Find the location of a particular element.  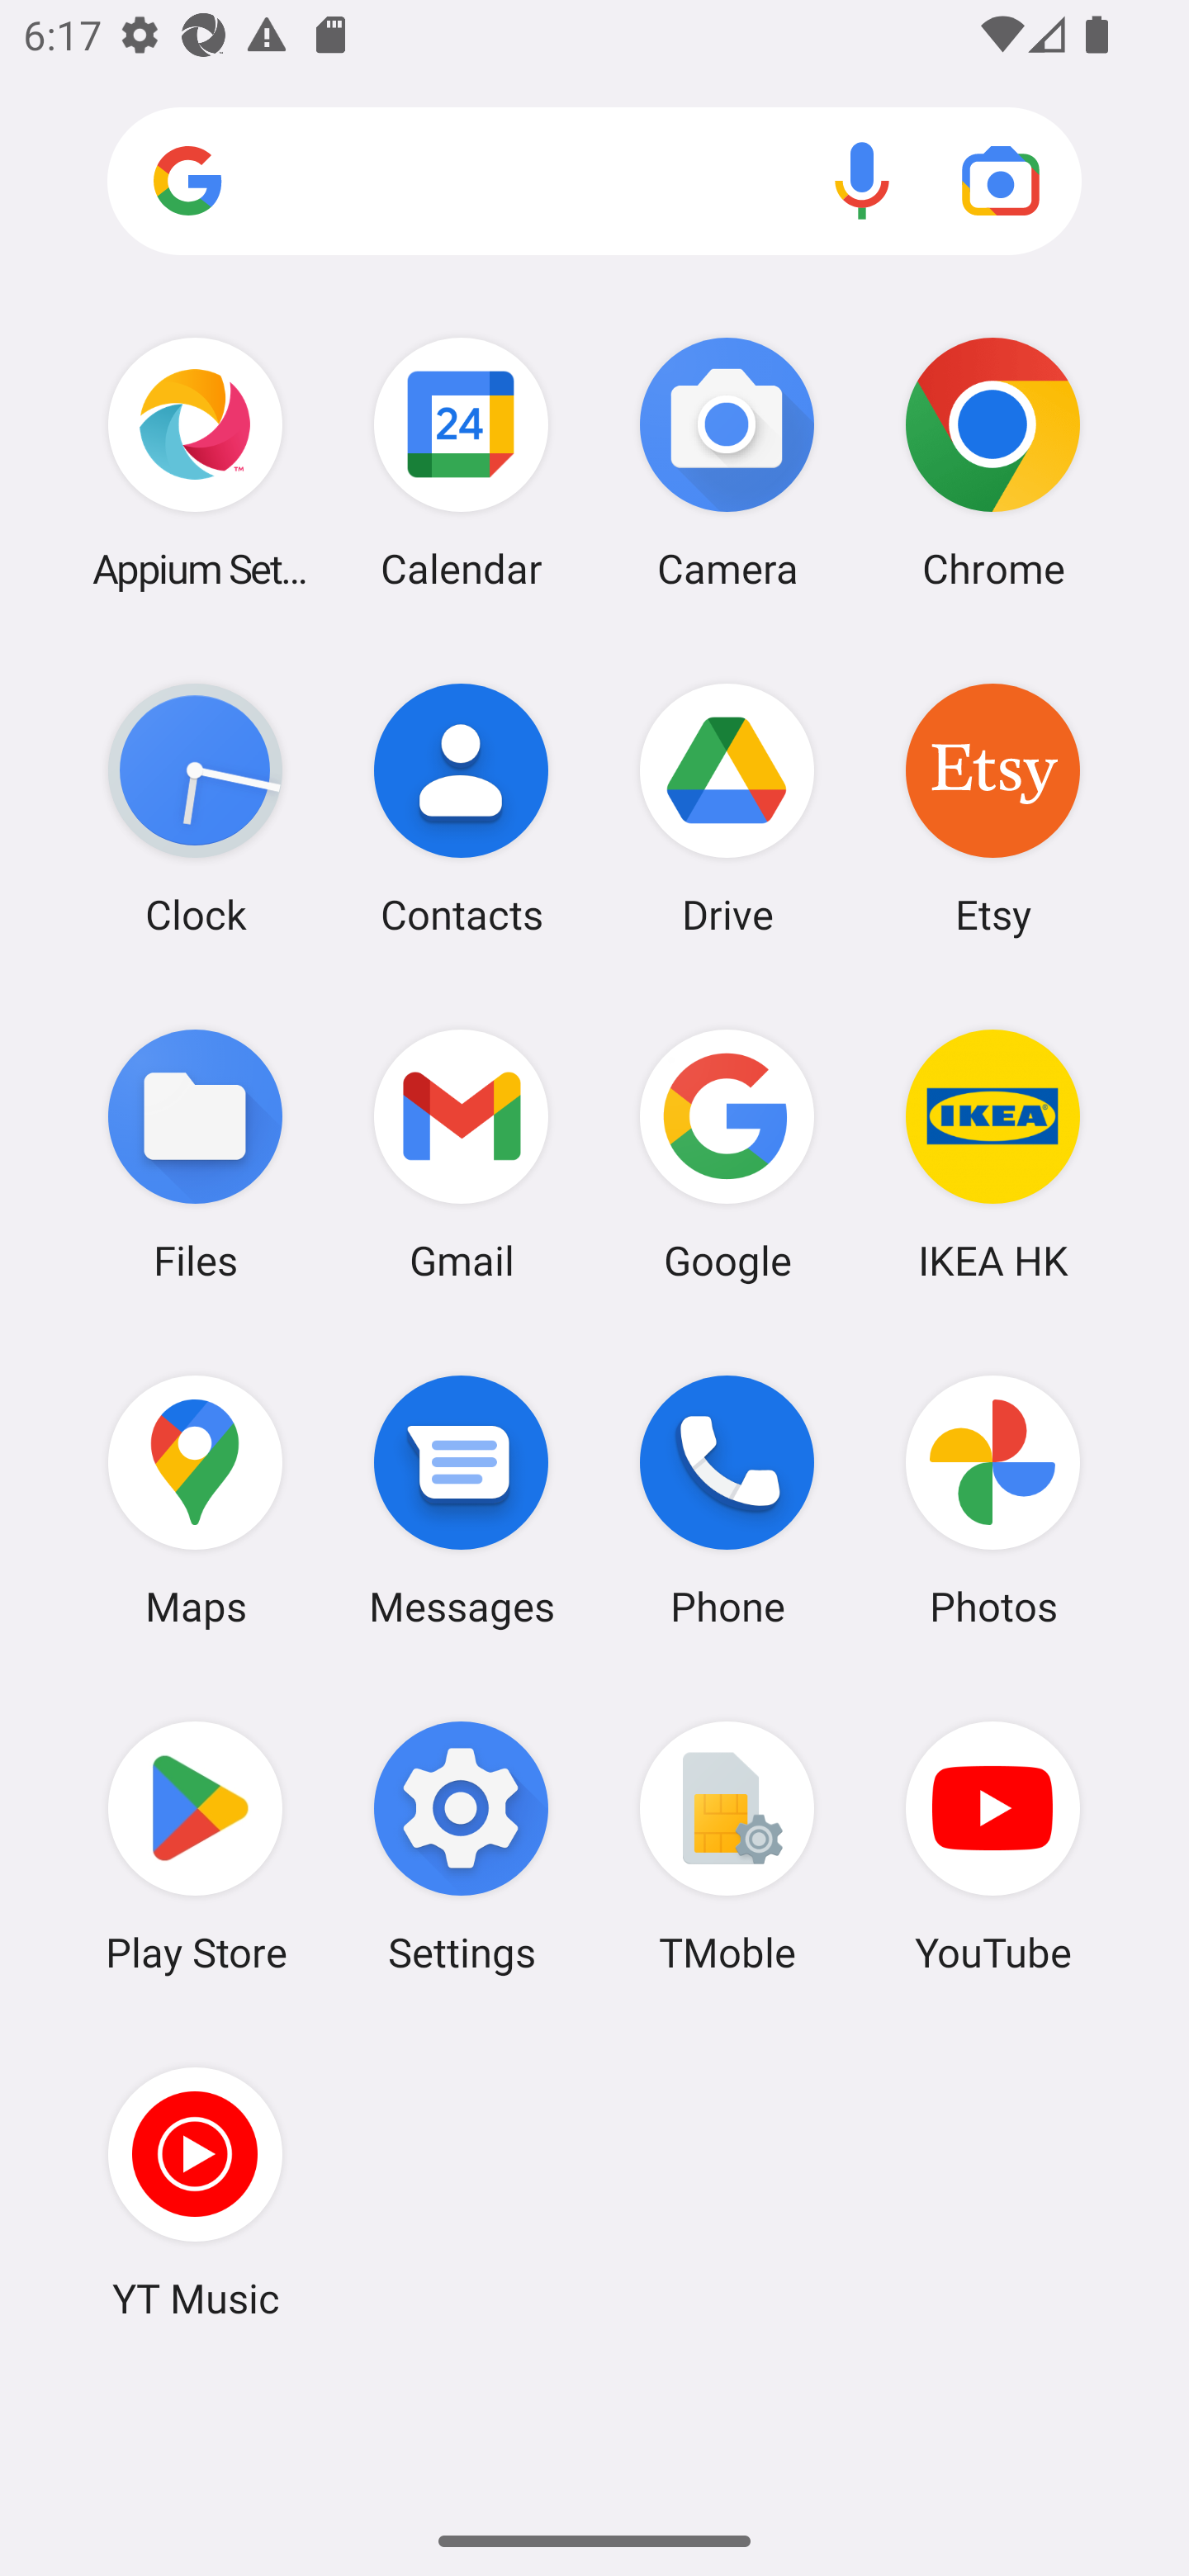

Contacts is located at coordinates (461, 808).